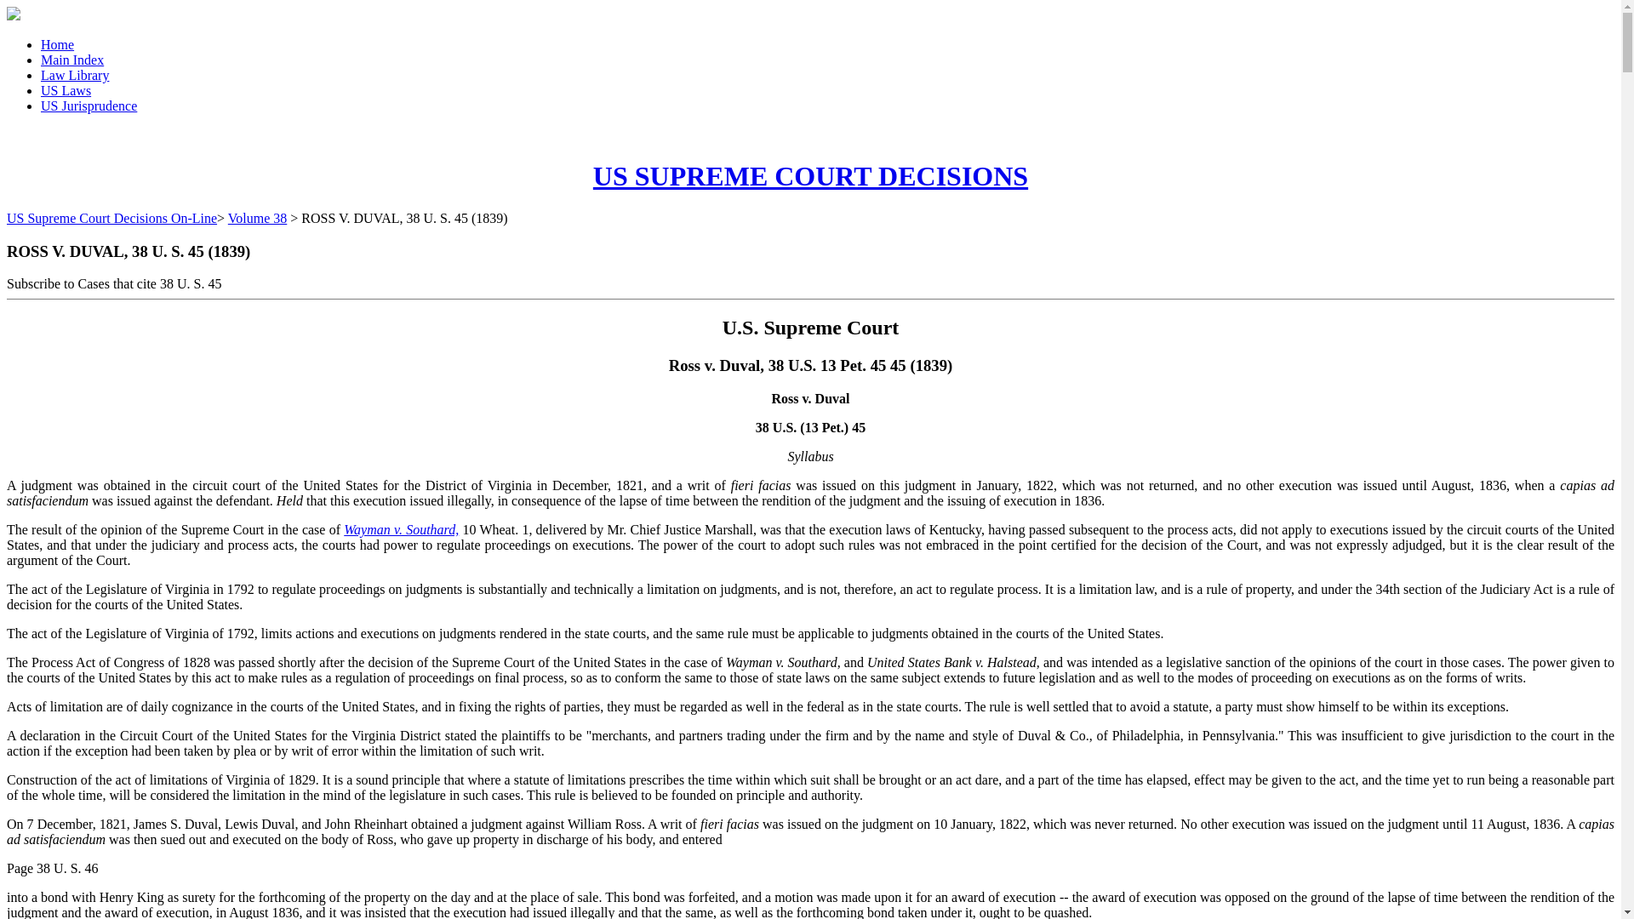 The height and width of the screenshot is (919, 1634). Describe the element at coordinates (810, 175) in the screenshot. I see `US SUPREME COURT DECISIONS` at that location.